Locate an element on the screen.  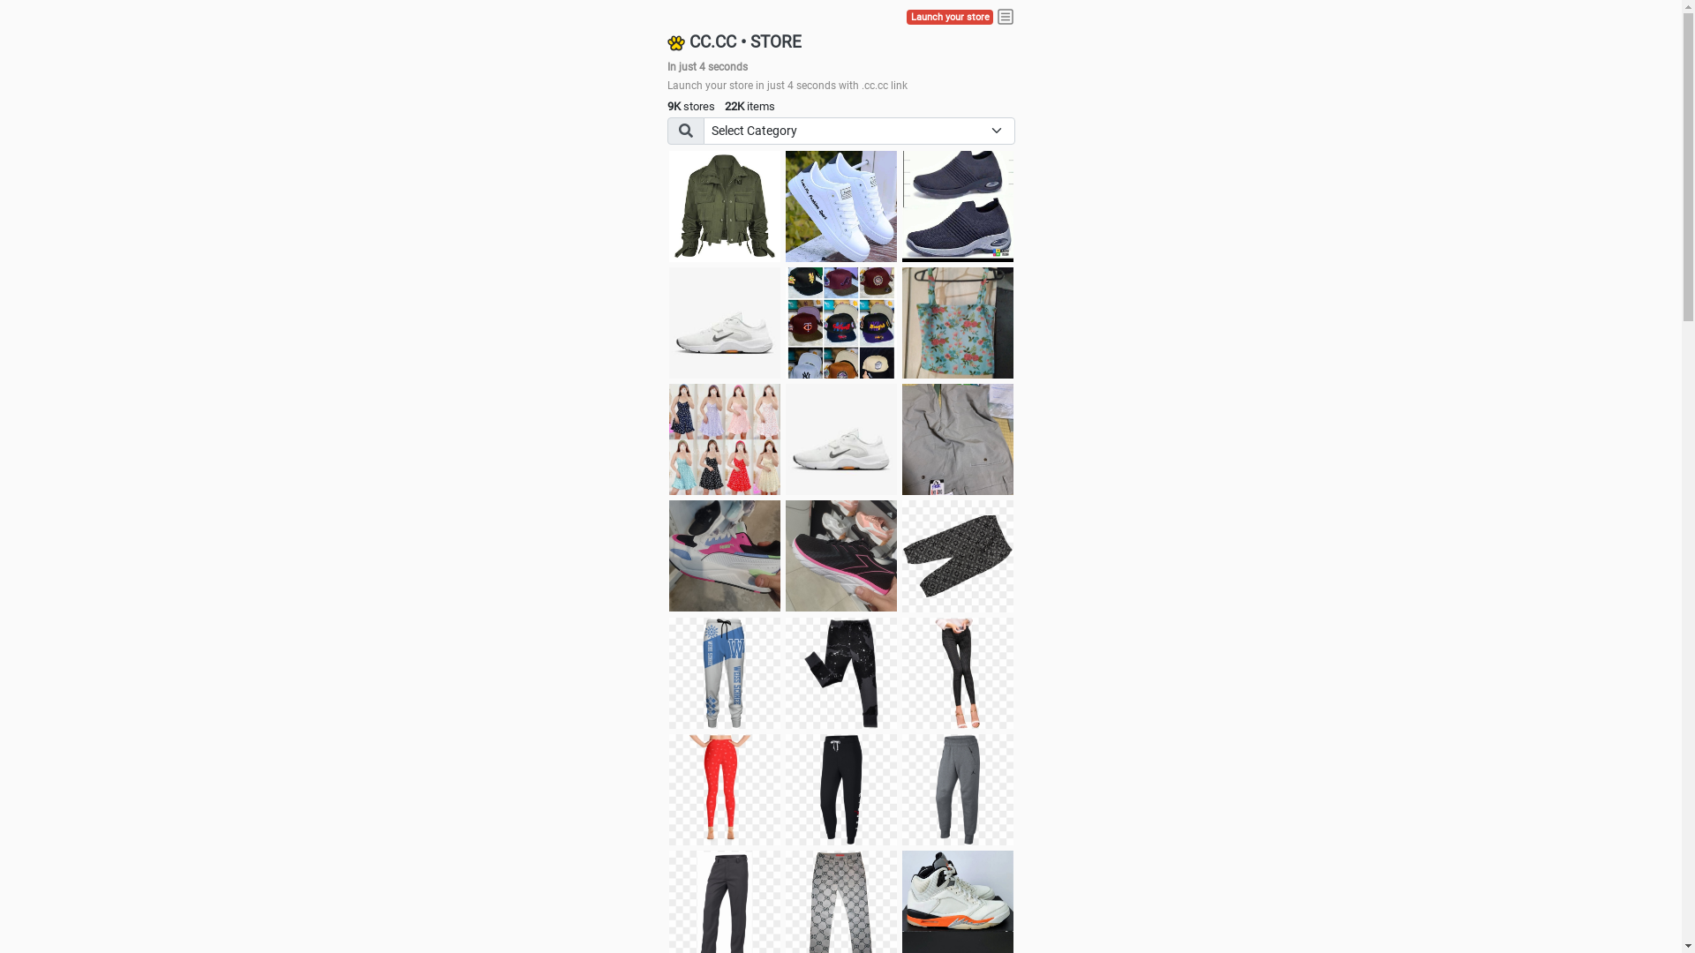
Things we need is located at coordinates (841, 323).